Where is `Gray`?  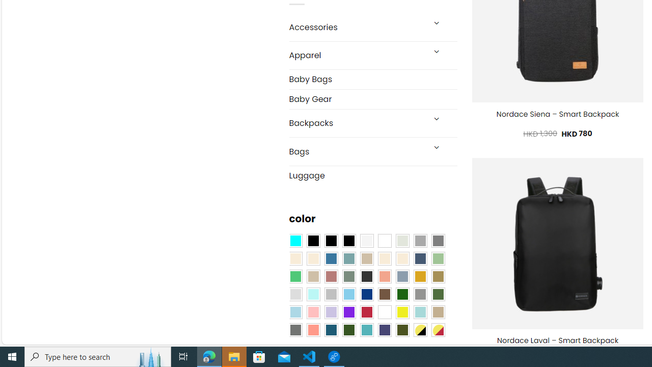 Gray is located at coordinates (420, 295).